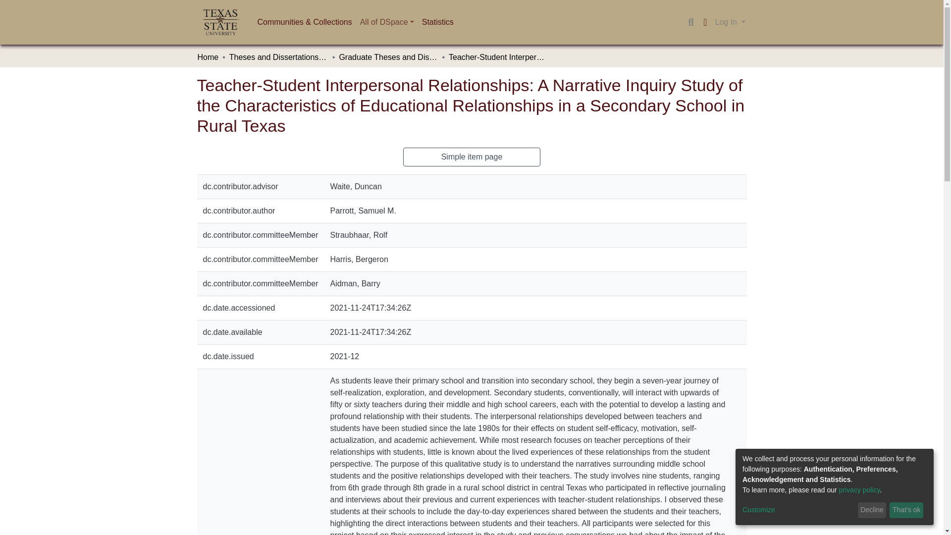  Describe the element at coordinates (859, 489) in the screenshot. I see `privacy policy` at that location.